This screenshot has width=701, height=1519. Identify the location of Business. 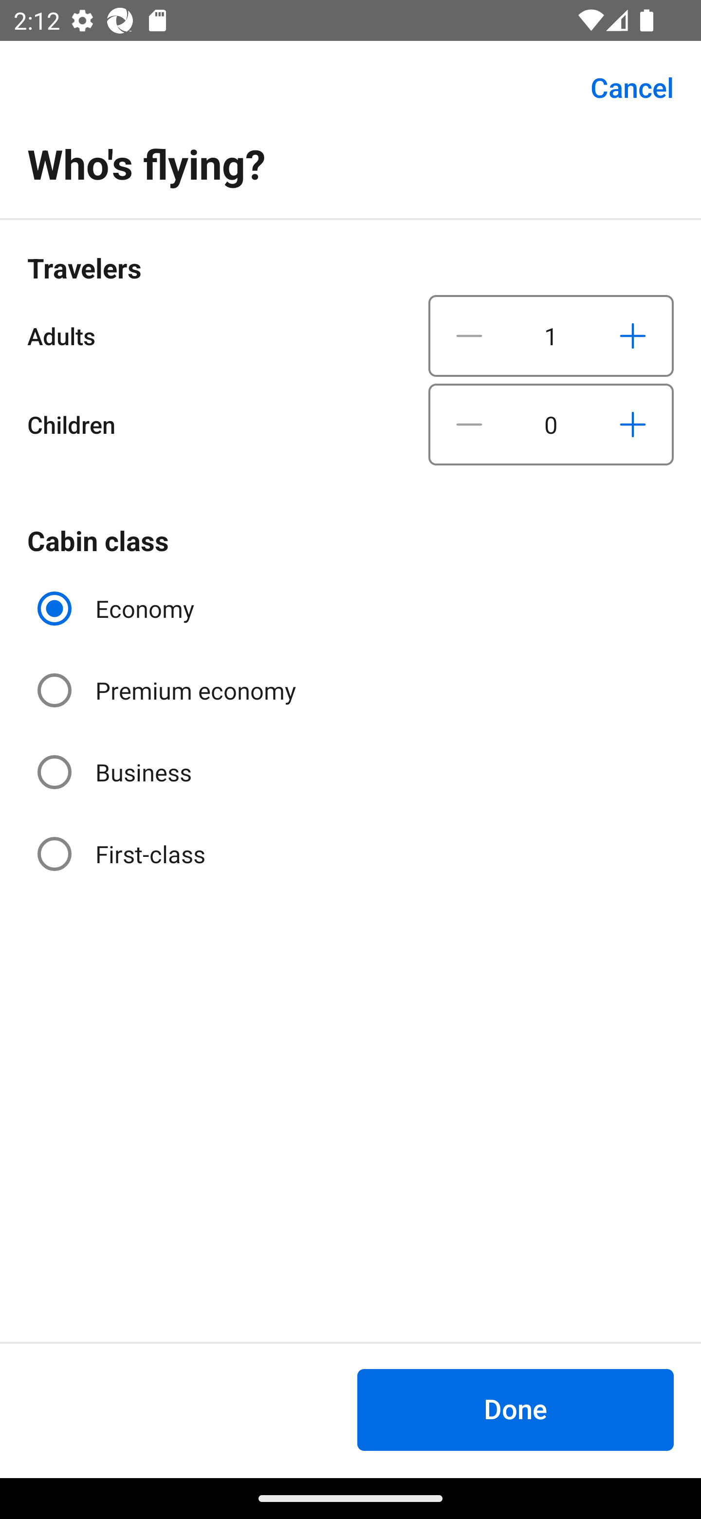
(116, 771).